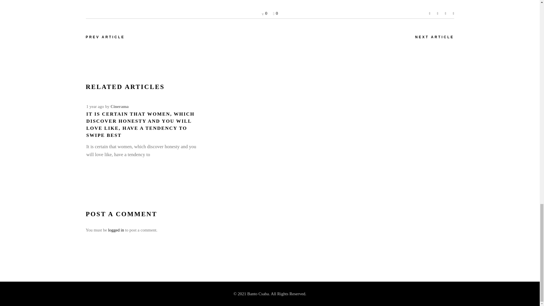 This screenshot has height=306, width=544. Describe the element at coordinates (264, 13) in the screenshot. I see `0` at that location.